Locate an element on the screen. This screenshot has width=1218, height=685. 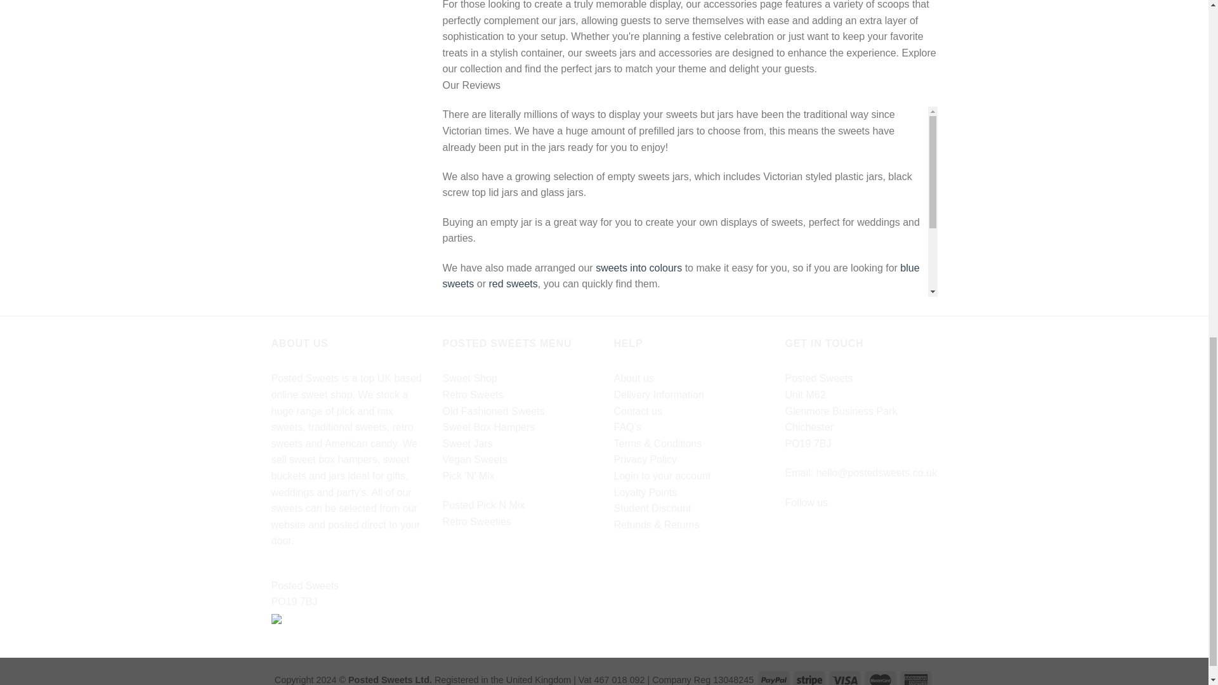
Follow on Facebook is located at coordinates (796, 534).